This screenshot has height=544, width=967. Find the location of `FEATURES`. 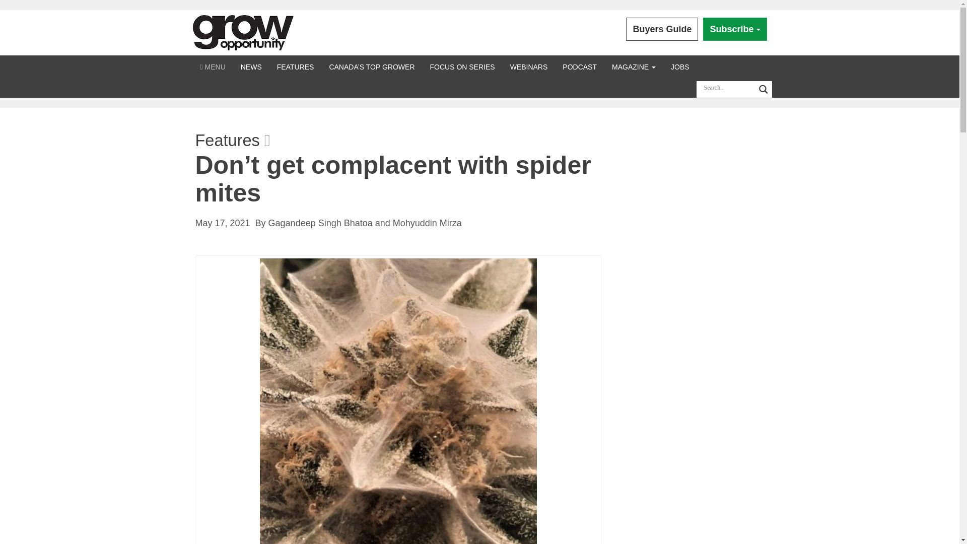

FEATURES is located at coordinates (296, 66).